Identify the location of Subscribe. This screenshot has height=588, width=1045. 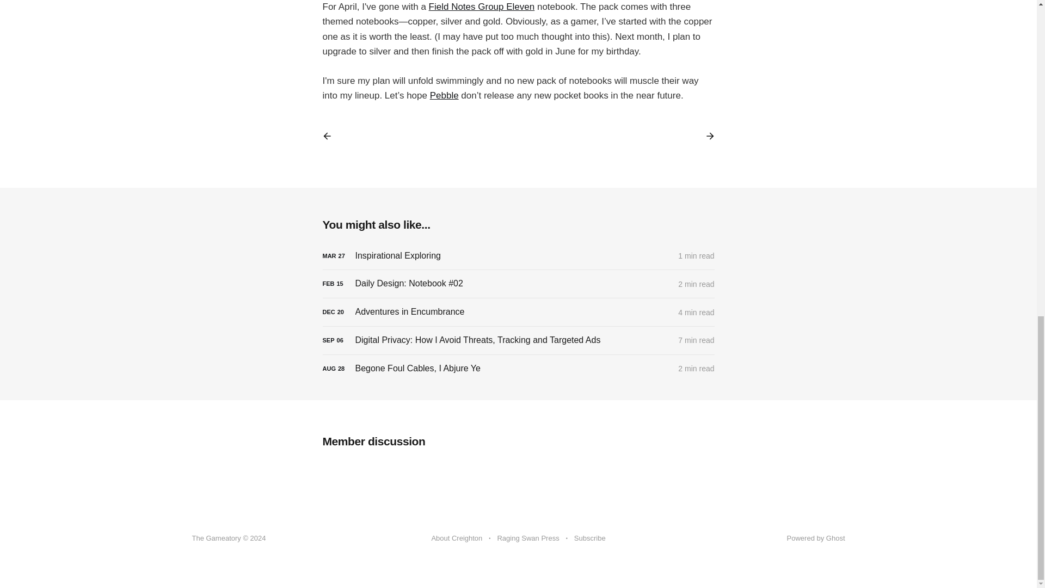
(590, 538).